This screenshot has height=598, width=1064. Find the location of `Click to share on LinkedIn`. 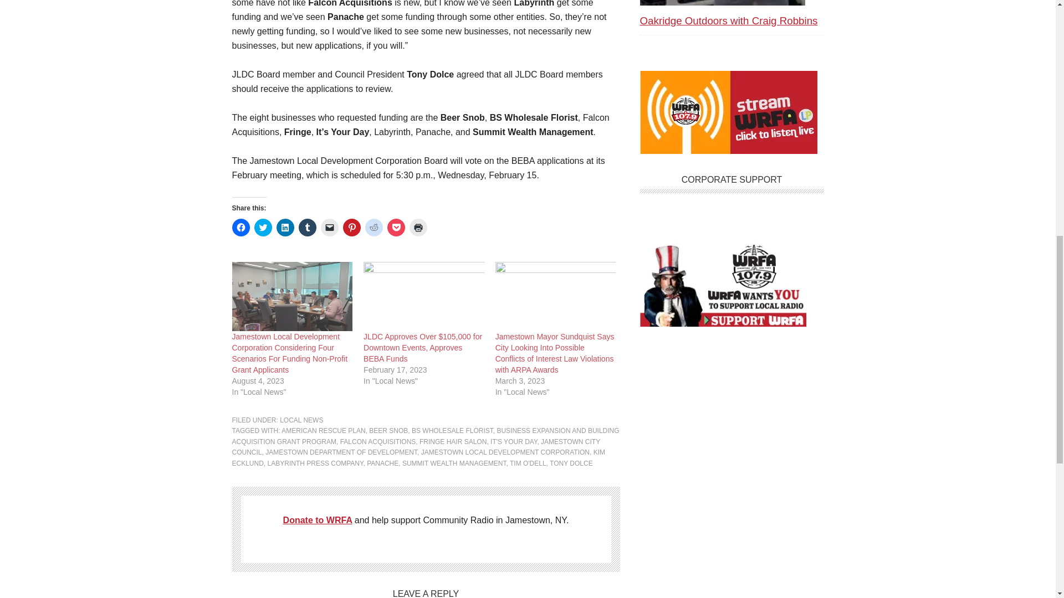

Click to share on LinkedIn is located at coordinates (284, 227).